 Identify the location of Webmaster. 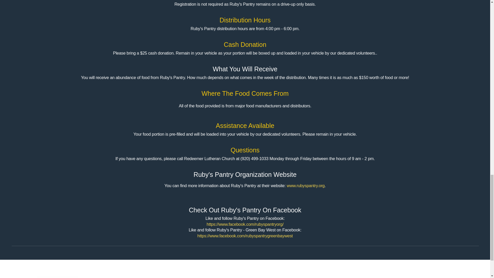
(286, 277).